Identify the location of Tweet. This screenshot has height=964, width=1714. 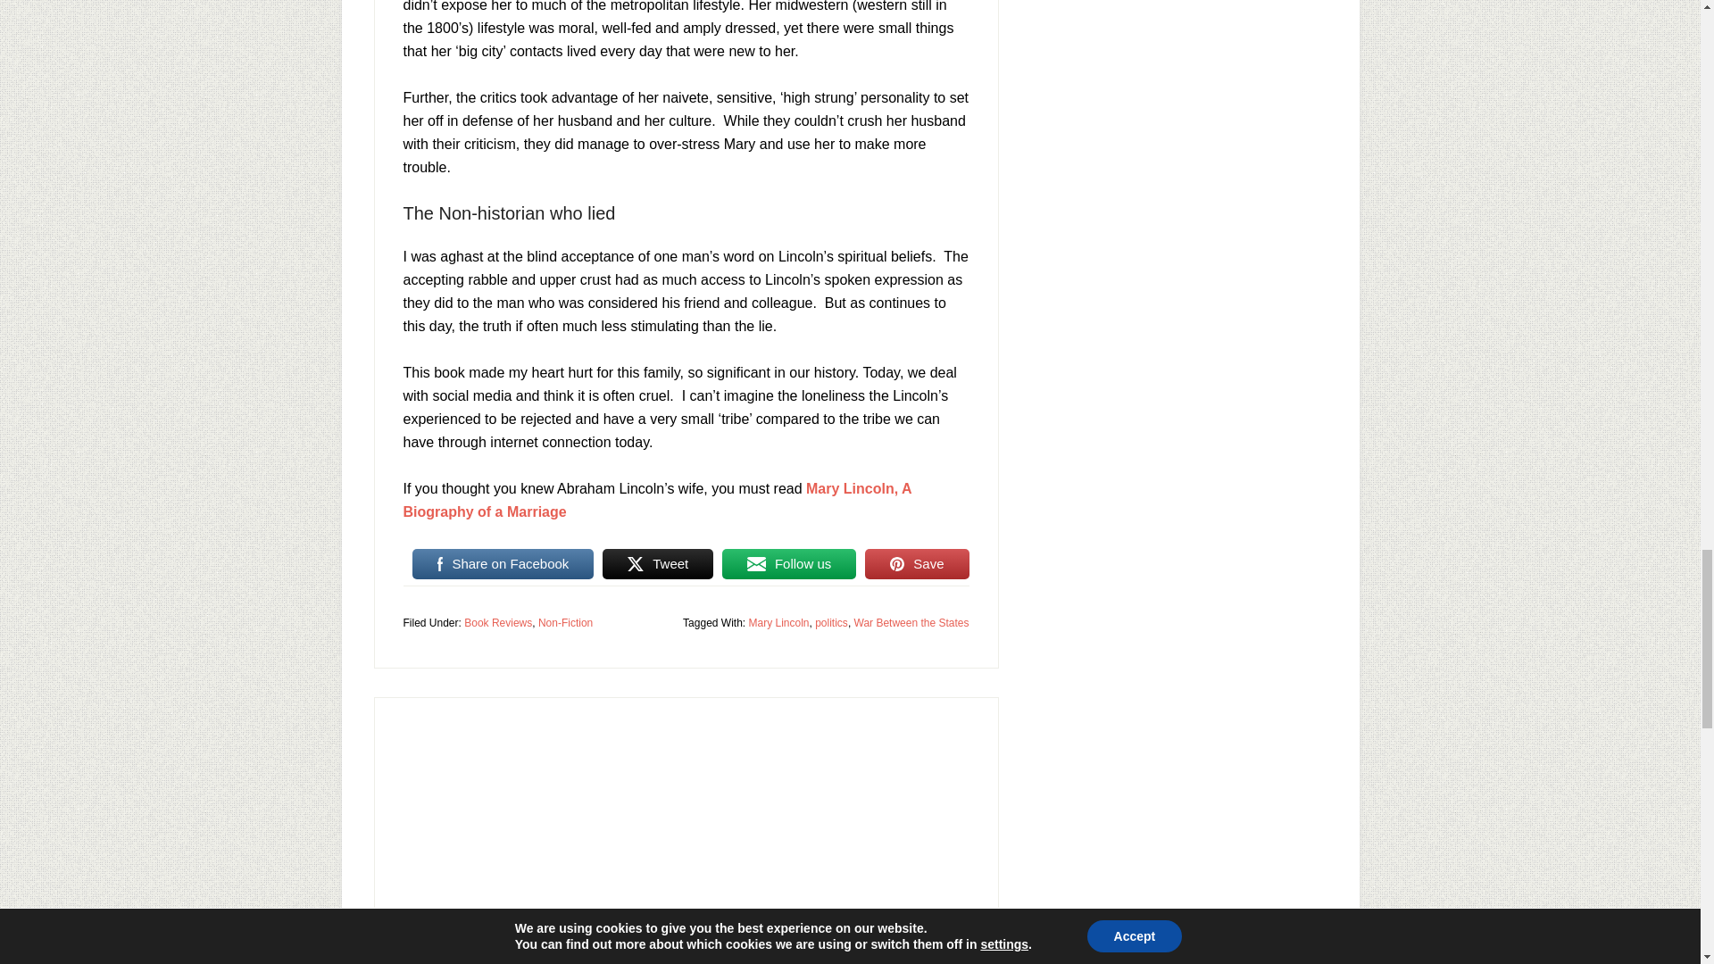
(657, 564).